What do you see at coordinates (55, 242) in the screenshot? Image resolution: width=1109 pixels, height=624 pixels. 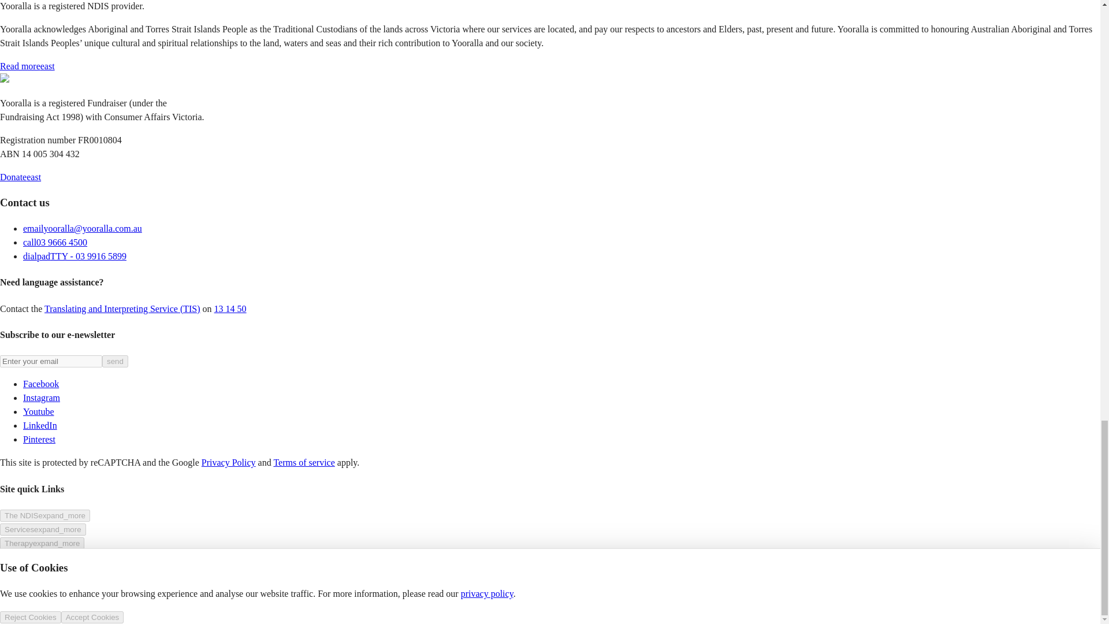 I see `call03 9666 4500` at bounding box center [55, 242].